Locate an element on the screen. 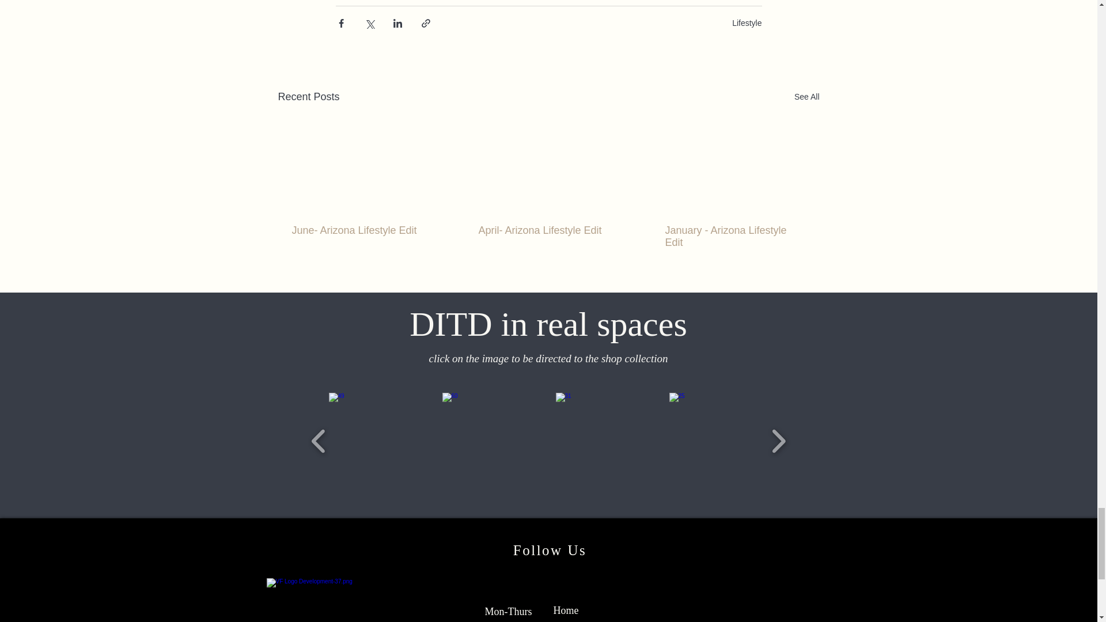  Lifestyle is located at coordinates (747, 23).